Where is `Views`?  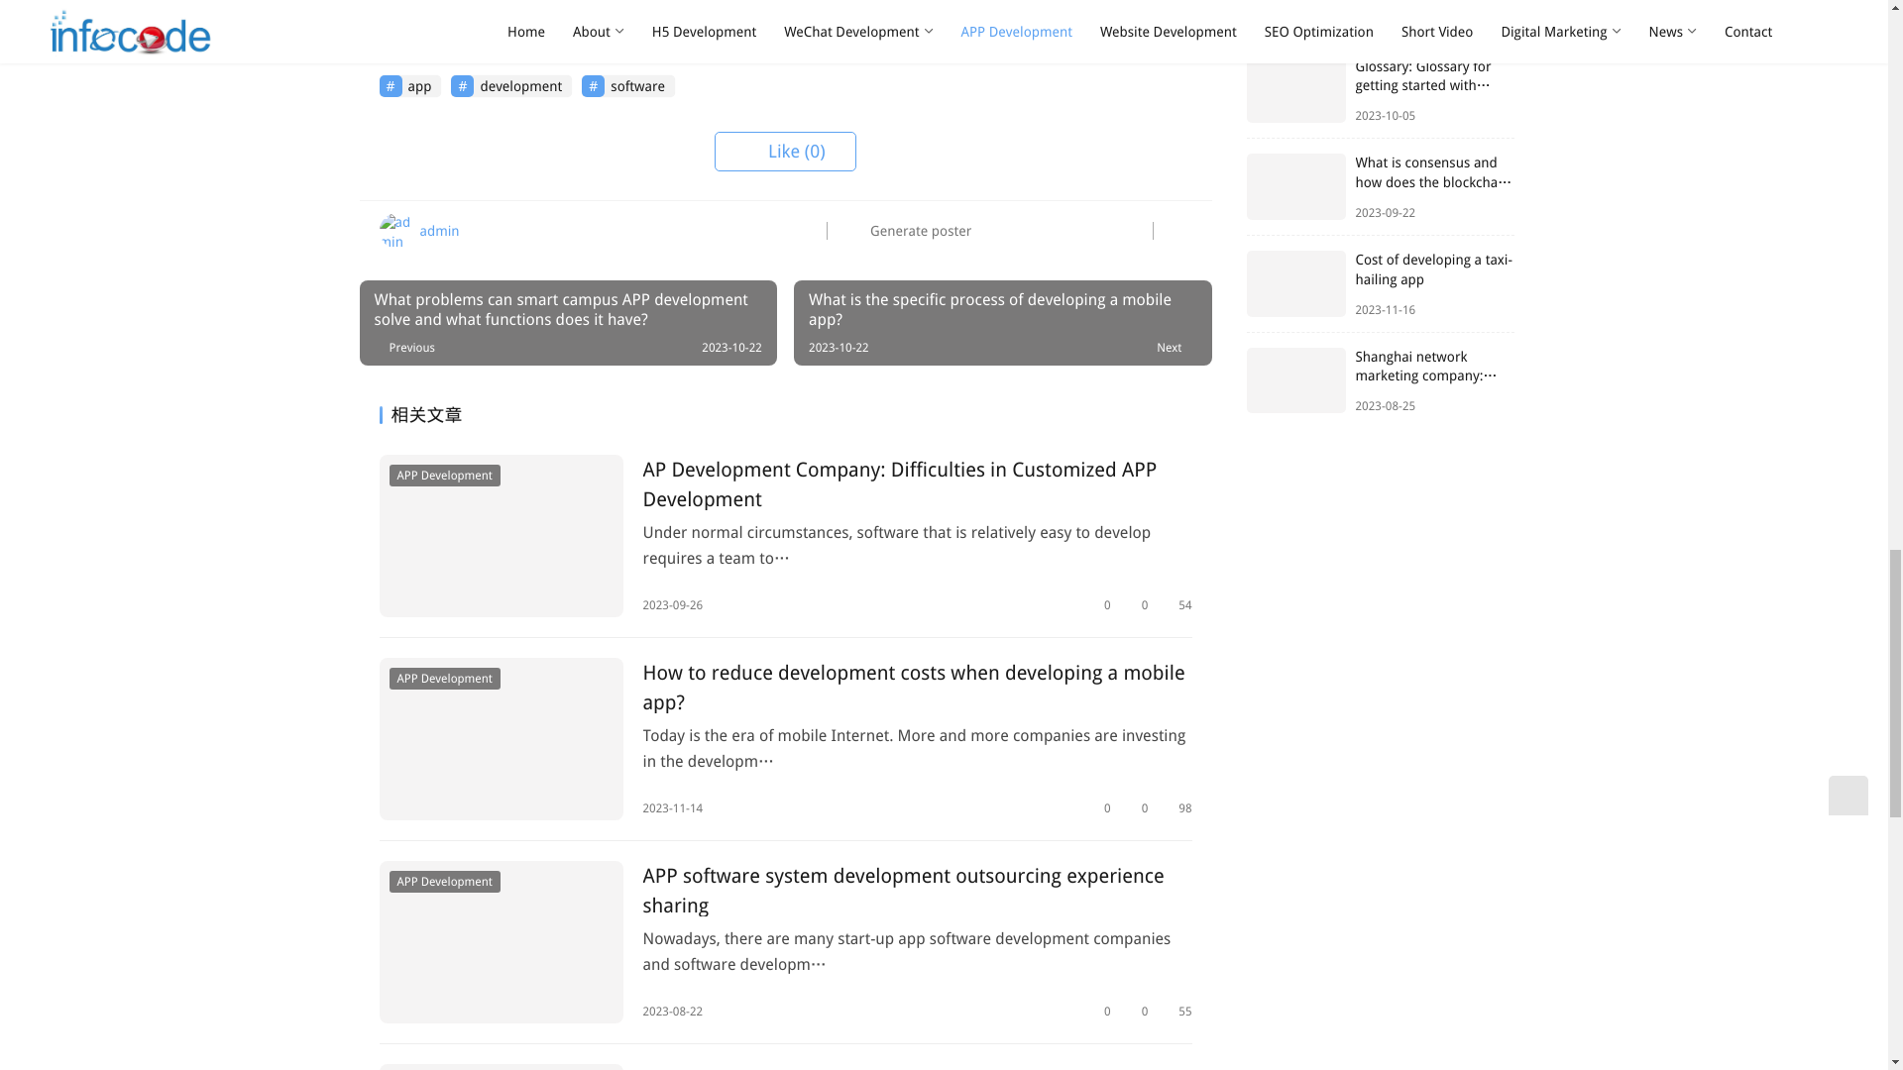 Views is located at coordinates (1176, 605).